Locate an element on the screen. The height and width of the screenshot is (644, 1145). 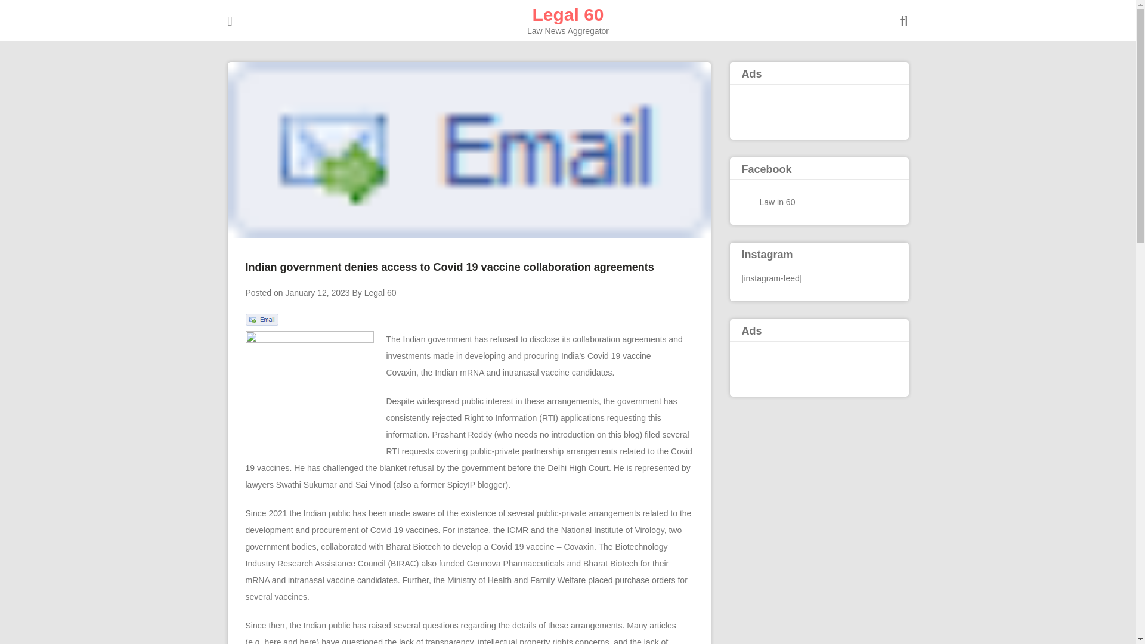
Search is located at coordinates (26, 10).